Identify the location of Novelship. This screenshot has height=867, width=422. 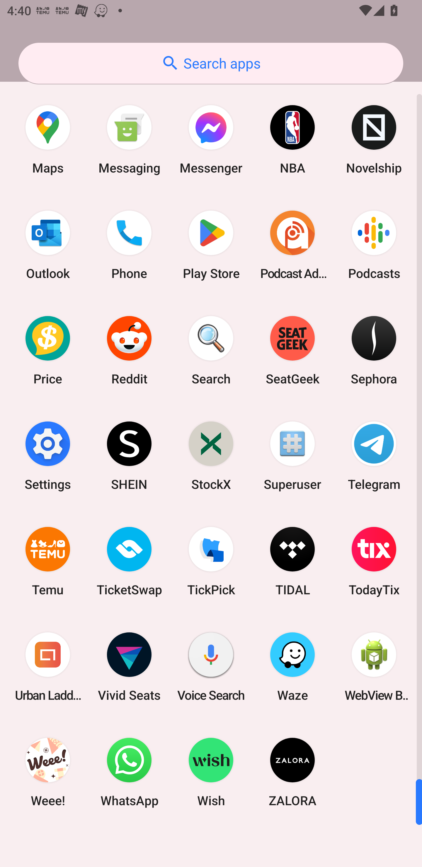
(374, 139).